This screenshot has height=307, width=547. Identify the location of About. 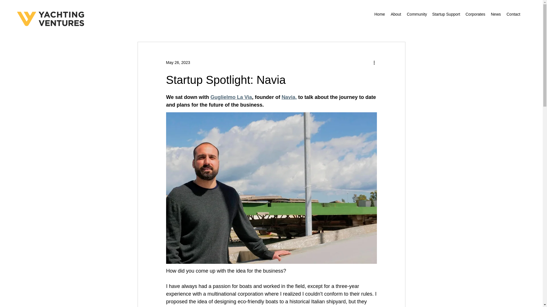
(396, 14).